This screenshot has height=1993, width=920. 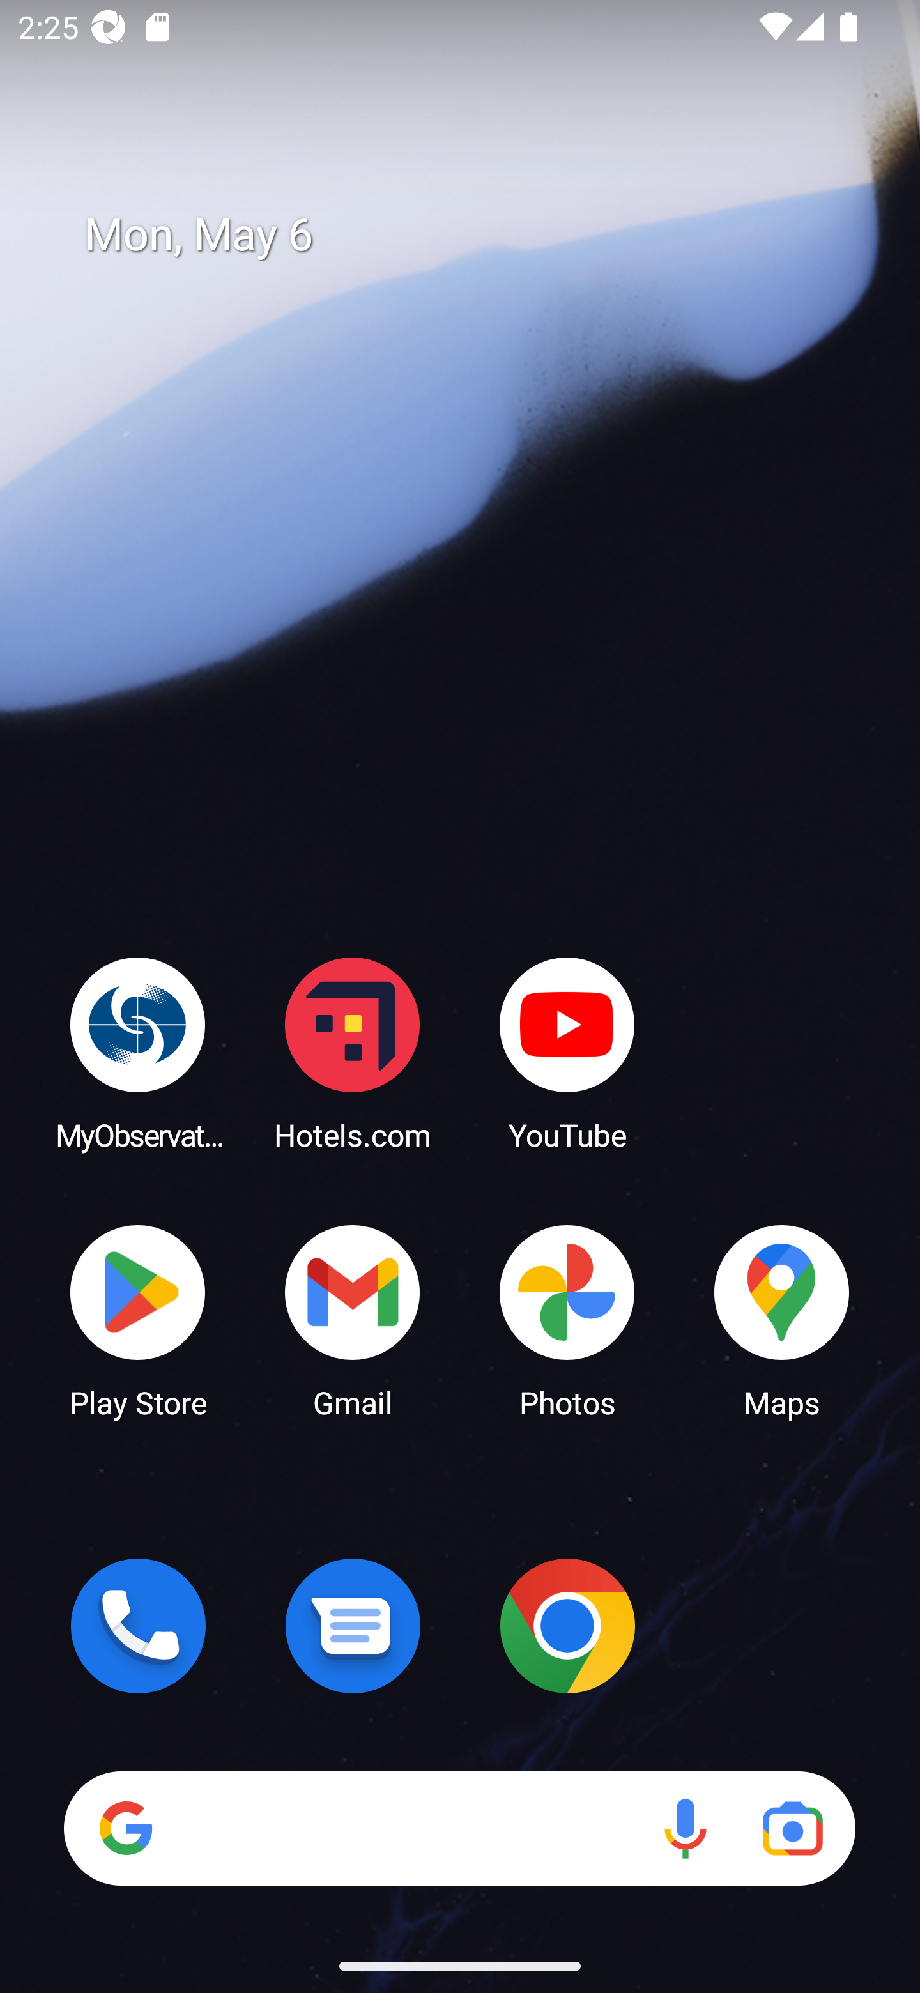 I want to click on Voice search, so click(x=685, y=1828).